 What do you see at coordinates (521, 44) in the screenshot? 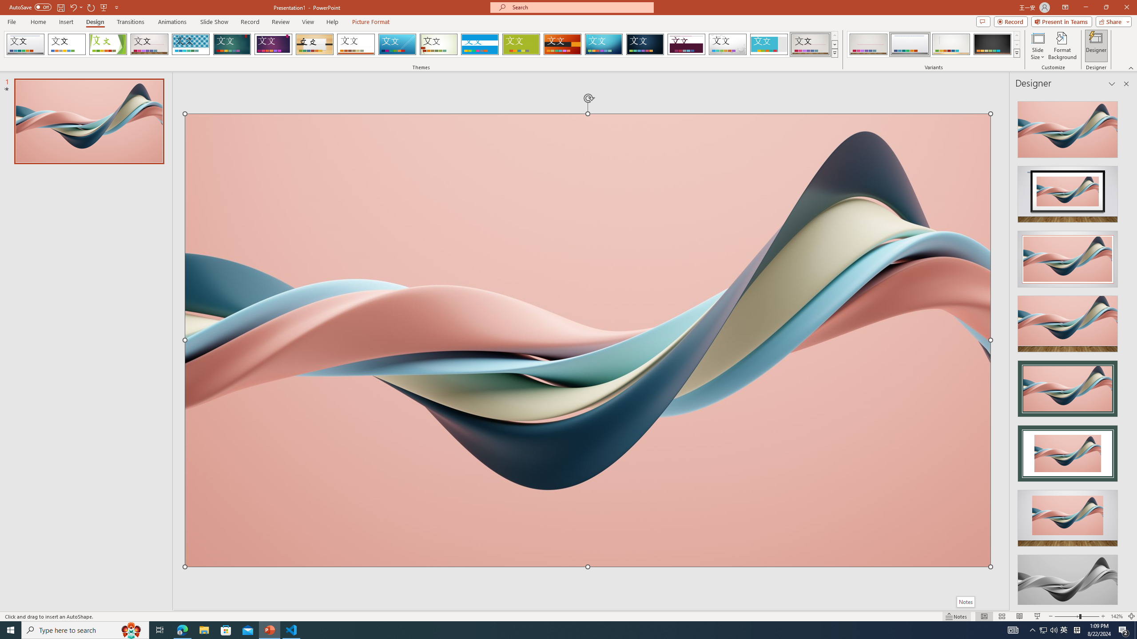
I see `Basis` at bounding box center [521, 44].